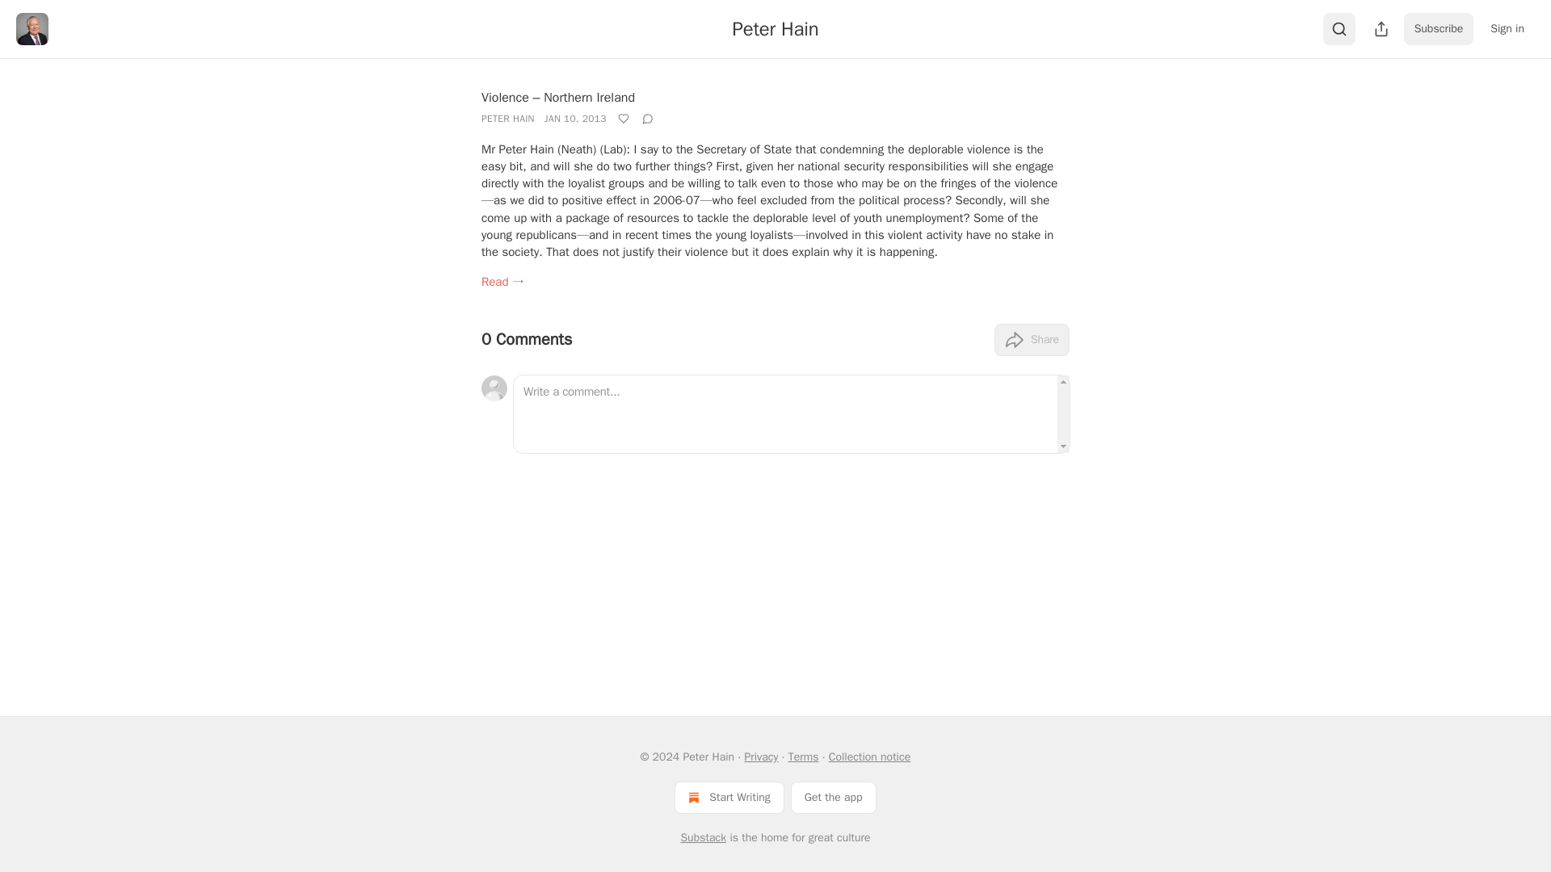 This screenshot has width=1551, height=872. What do you see at coordinates (803, 757) in the screenshot?
I see `Terms` at bounding box center [803, 757].